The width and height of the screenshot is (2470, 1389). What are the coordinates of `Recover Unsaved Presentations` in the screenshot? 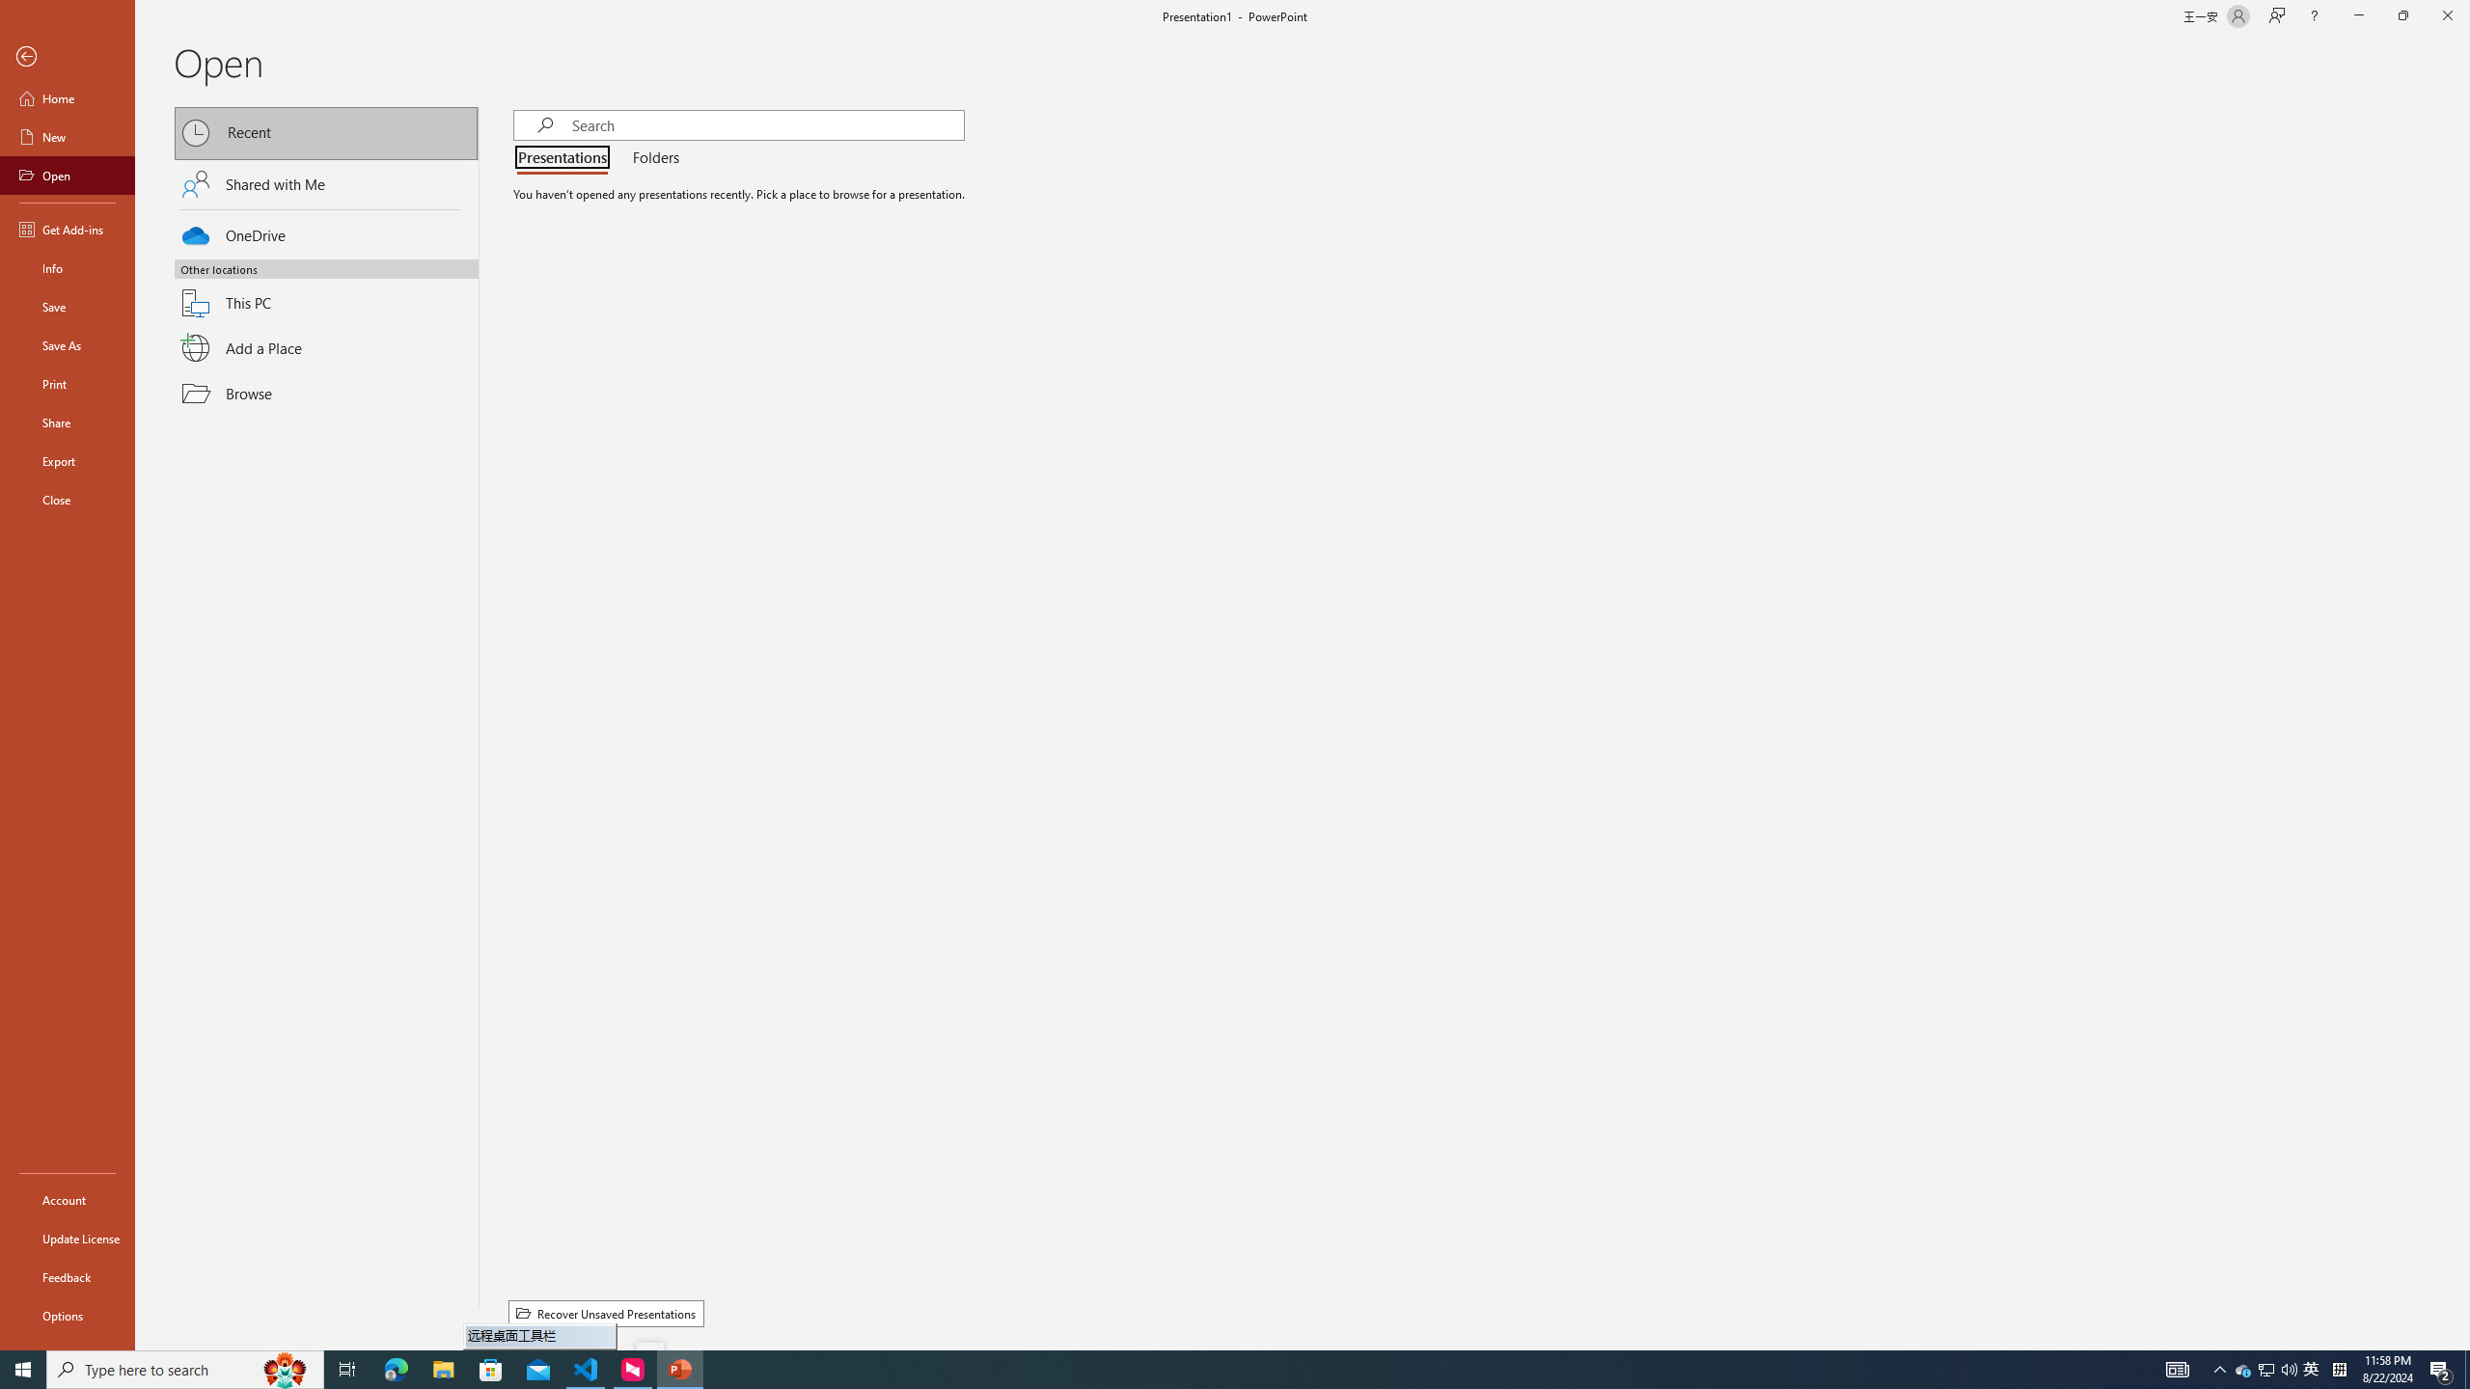 It's located at (606, 1314).